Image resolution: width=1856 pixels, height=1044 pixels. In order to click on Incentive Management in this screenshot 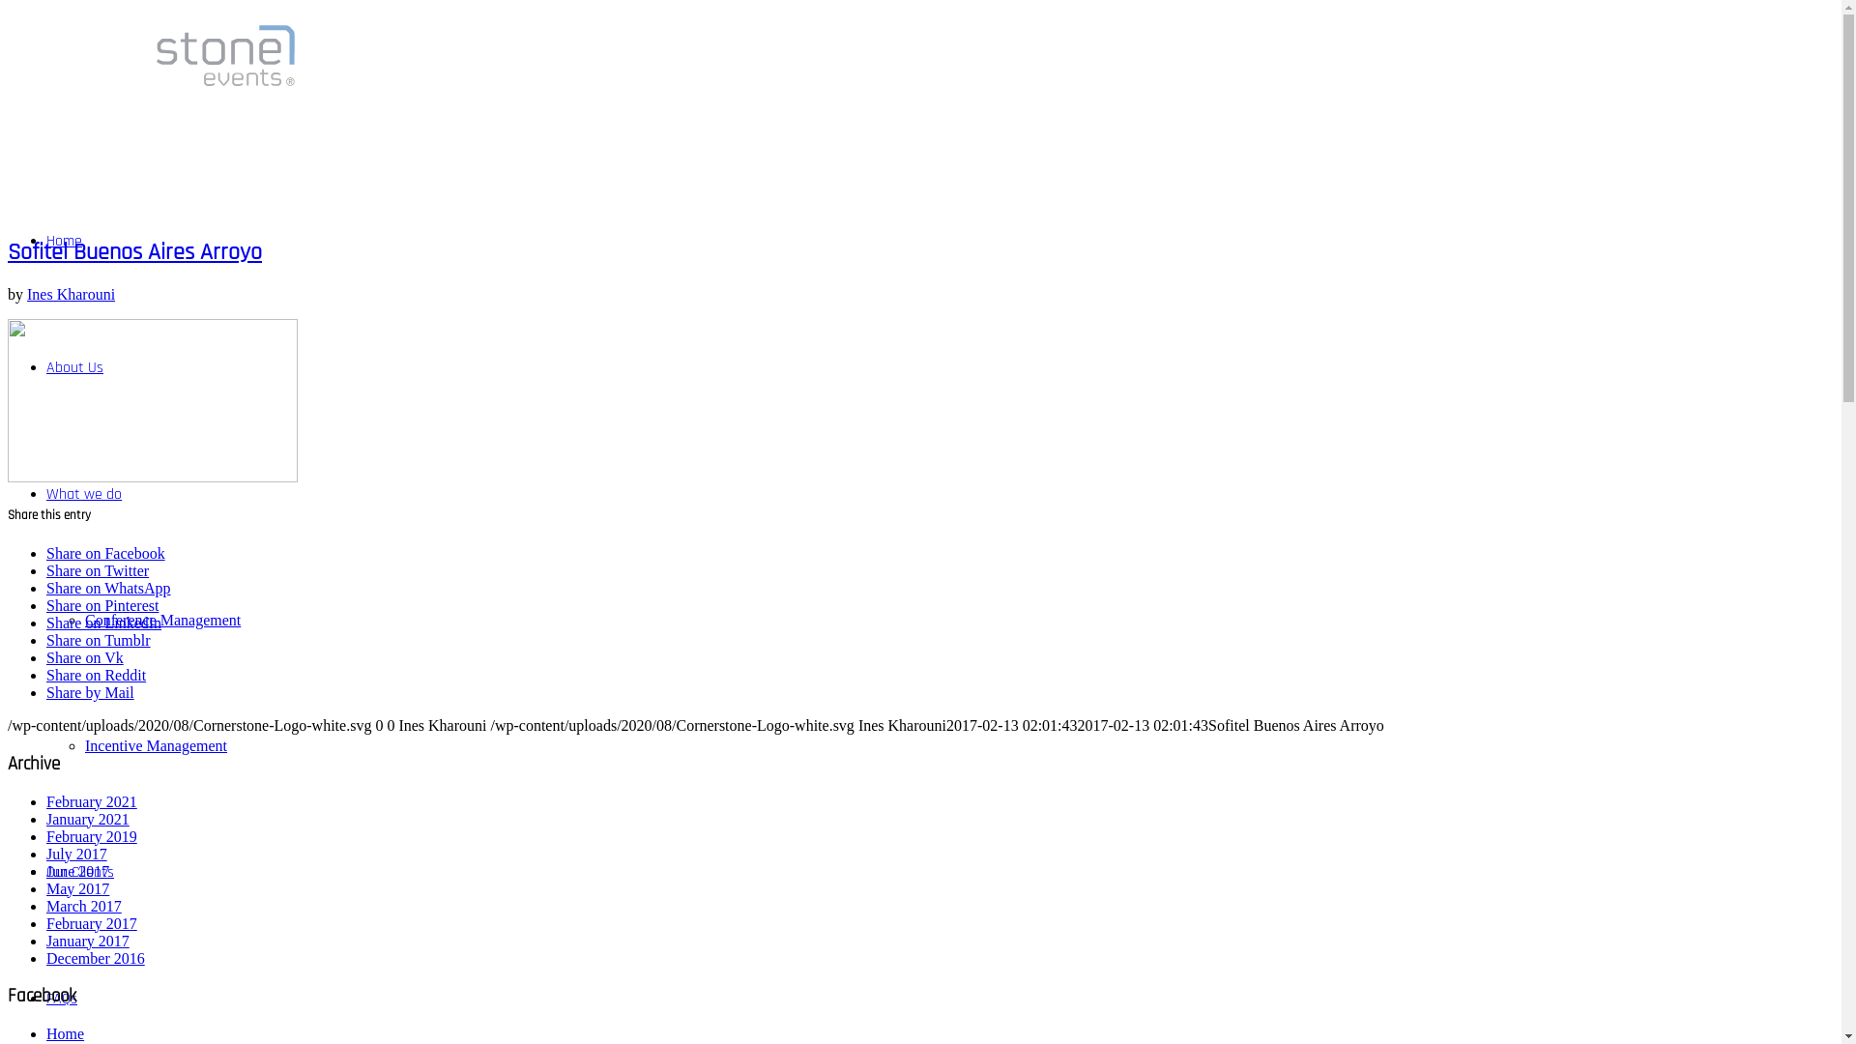, I will do `click(157, 746)`.